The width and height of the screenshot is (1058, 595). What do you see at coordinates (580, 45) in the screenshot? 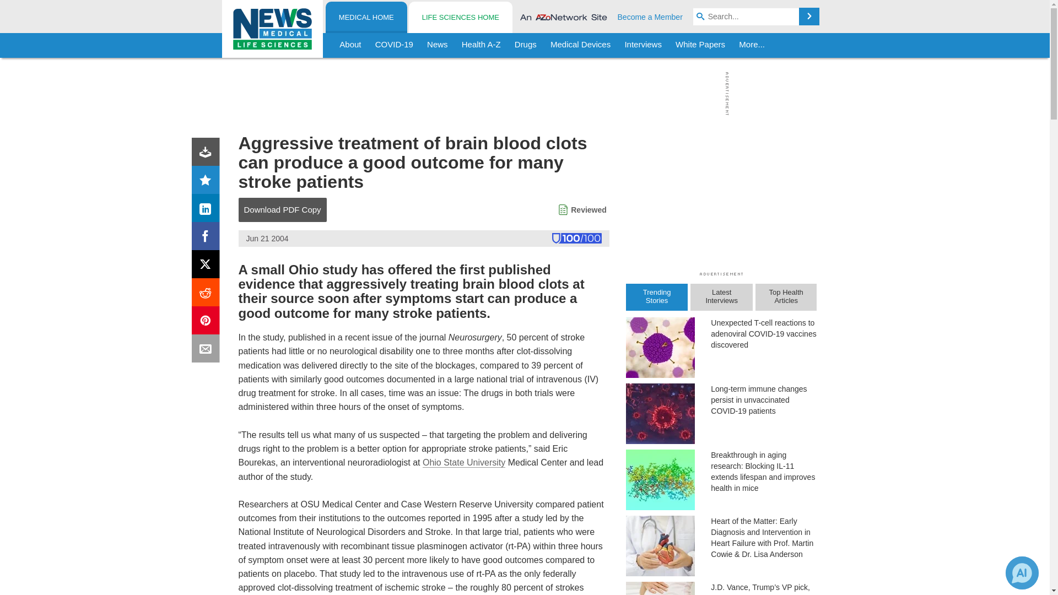
I see `Medical Devices` at bounding box center [580, 45].